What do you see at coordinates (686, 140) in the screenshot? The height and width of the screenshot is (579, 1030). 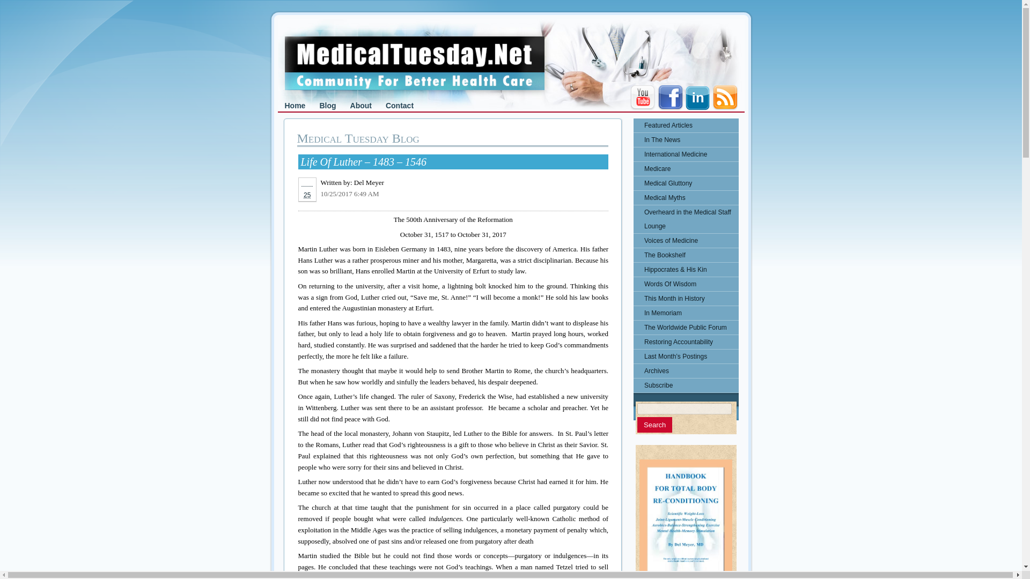 I see `In The News` at bounding box center [686, 140].